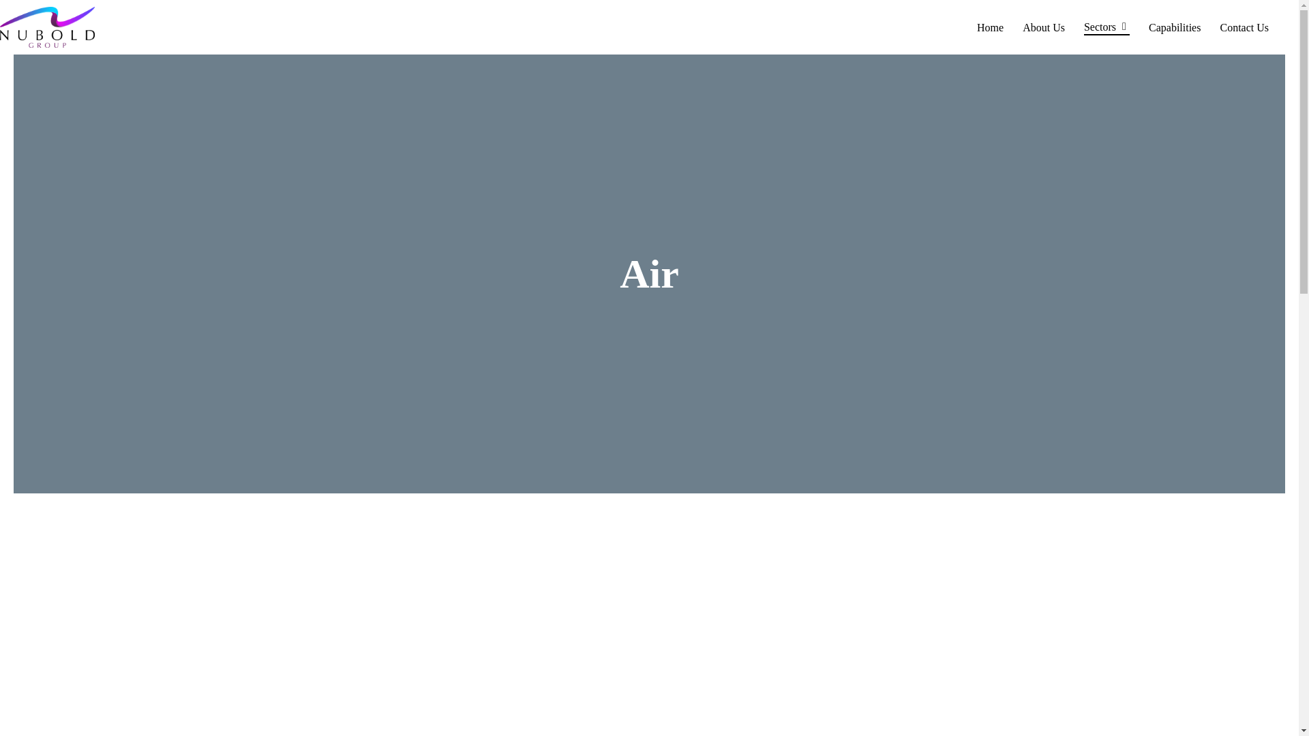 The image size is (1309, 736). I want to click on Pick and Mix, so click(649, 680).